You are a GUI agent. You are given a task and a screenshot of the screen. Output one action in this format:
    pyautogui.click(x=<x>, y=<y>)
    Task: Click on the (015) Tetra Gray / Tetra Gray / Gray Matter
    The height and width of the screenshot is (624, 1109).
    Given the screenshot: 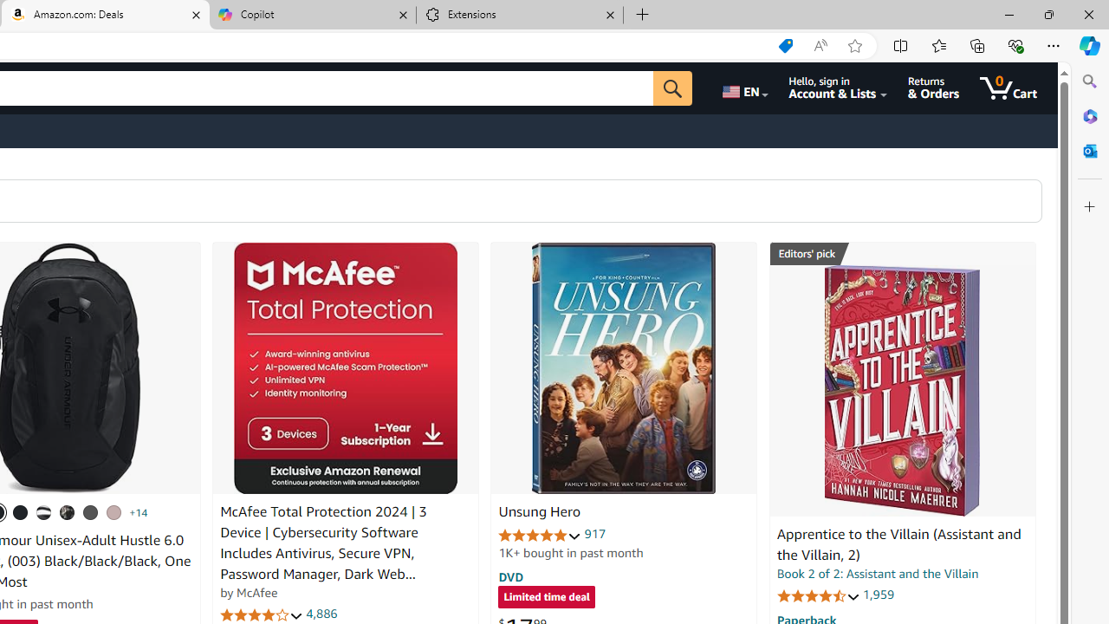 What is the action you would take?
    pyautogui.click(x=113, y=512)
    